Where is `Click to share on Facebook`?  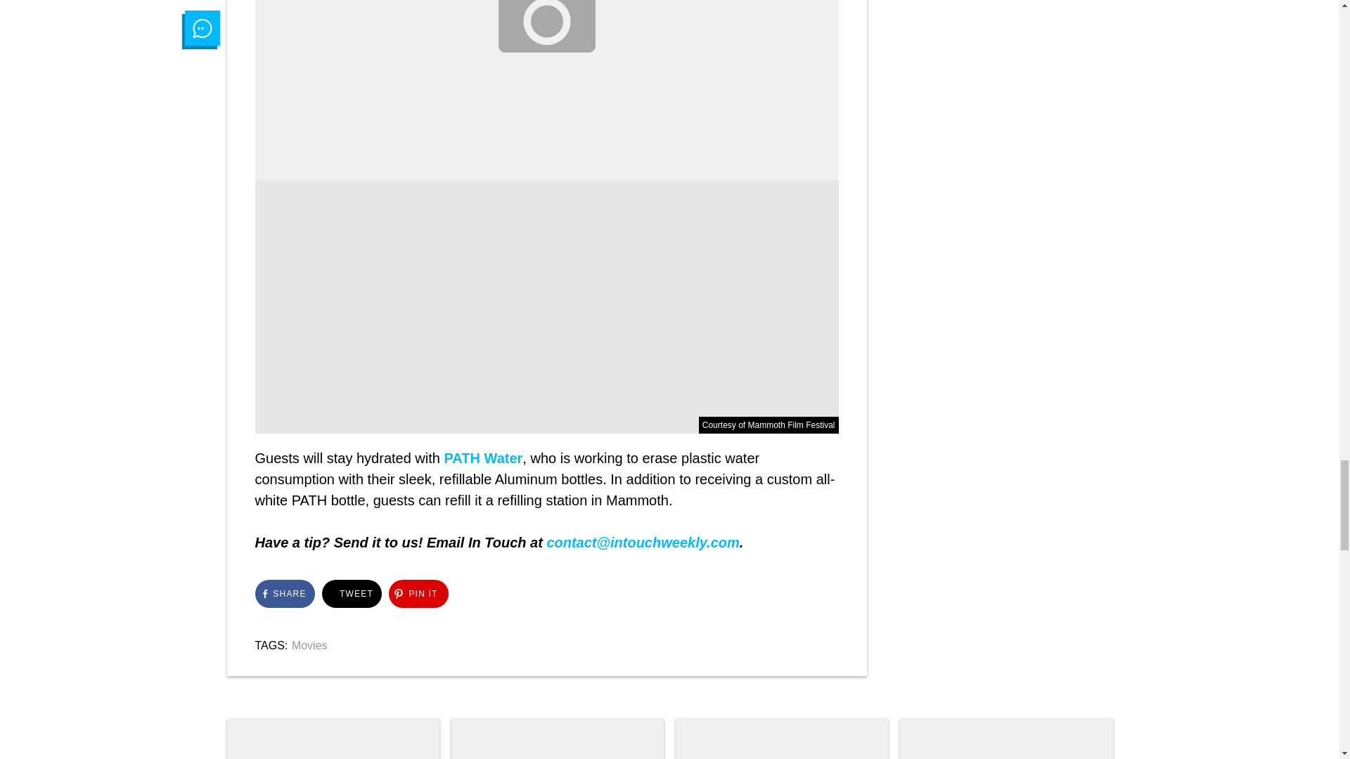 Click to share on Facebook is located at coordinates (284, 594).